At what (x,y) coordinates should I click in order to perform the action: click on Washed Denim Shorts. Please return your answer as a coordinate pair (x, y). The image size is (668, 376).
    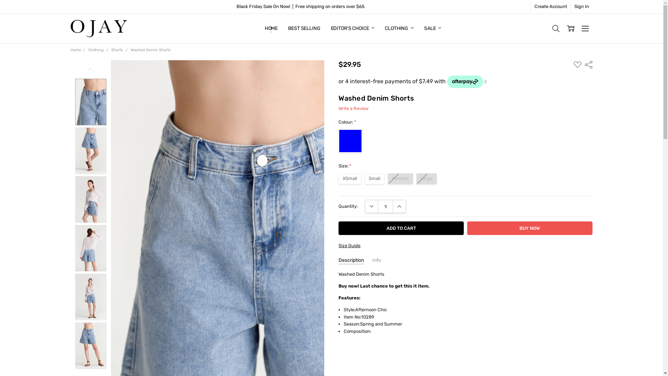
    Looking at the image, I should click on (90, 199).